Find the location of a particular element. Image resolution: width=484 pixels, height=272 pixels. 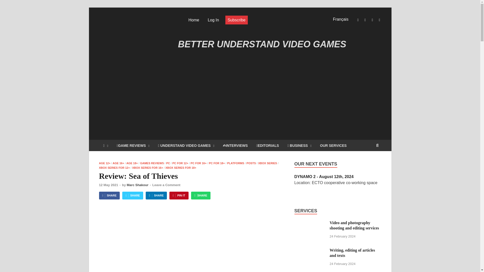

Review: Sea of Thieves 1 is located at coordinates (191, 240).